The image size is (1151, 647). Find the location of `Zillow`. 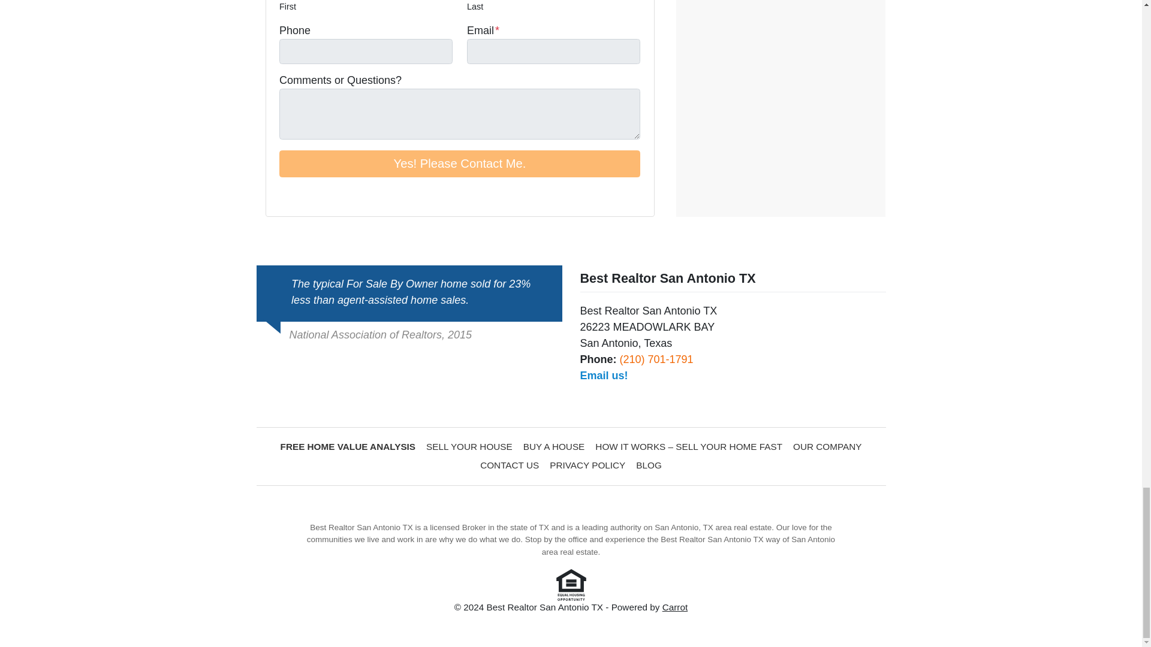

Zillow is located at coordinates (320, 195).